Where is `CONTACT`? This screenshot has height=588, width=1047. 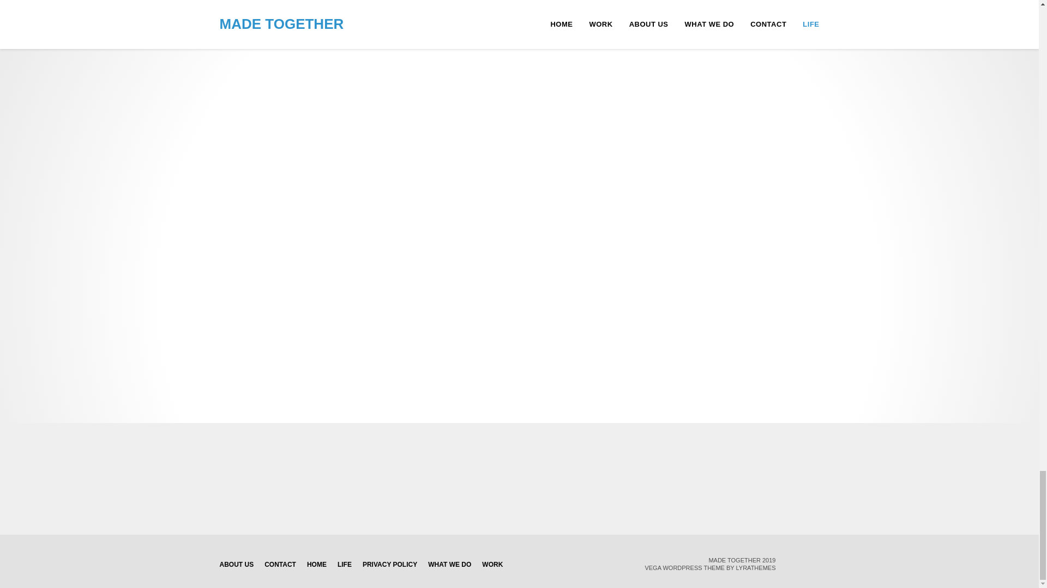 CONTACT is located at coordinates (280, 564).